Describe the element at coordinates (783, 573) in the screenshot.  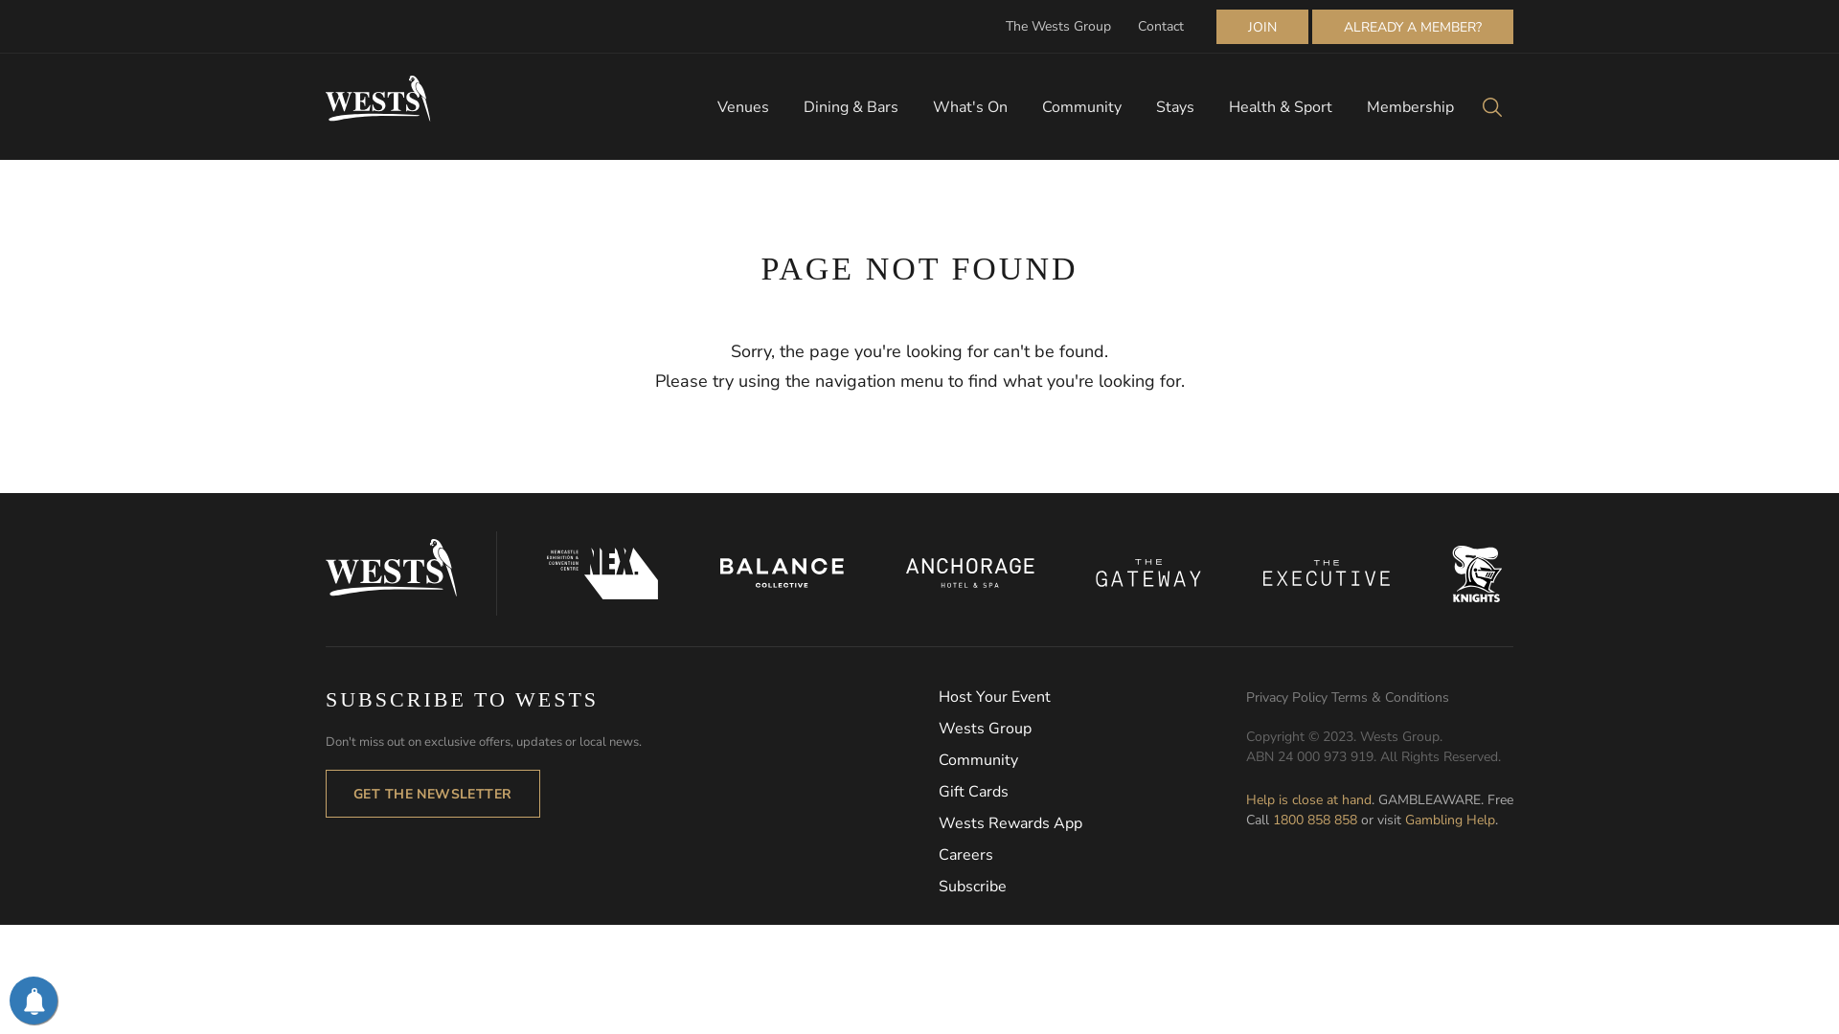
I see `Balance Collective` at that location.